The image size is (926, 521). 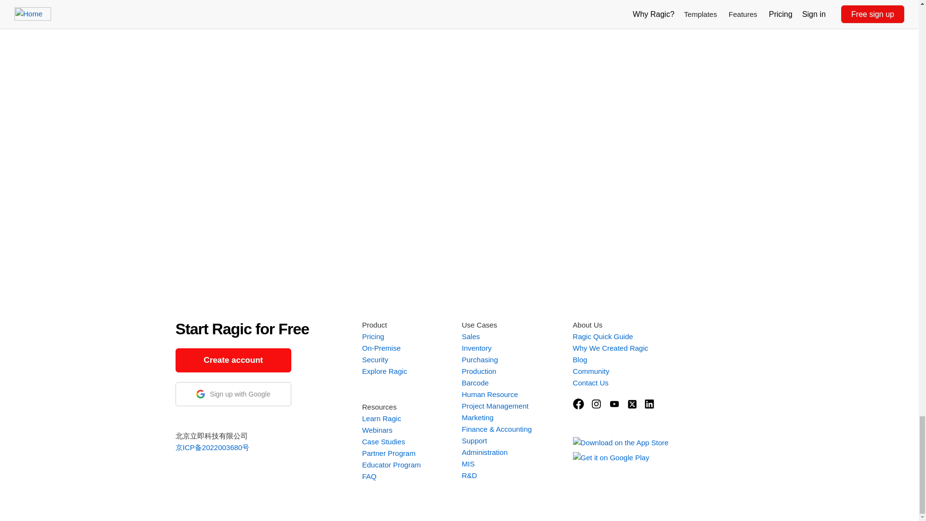 What do you see at coordinates (479, 359) in the screenshot?
I see `Purchasing` at bounding box center [479, 359].